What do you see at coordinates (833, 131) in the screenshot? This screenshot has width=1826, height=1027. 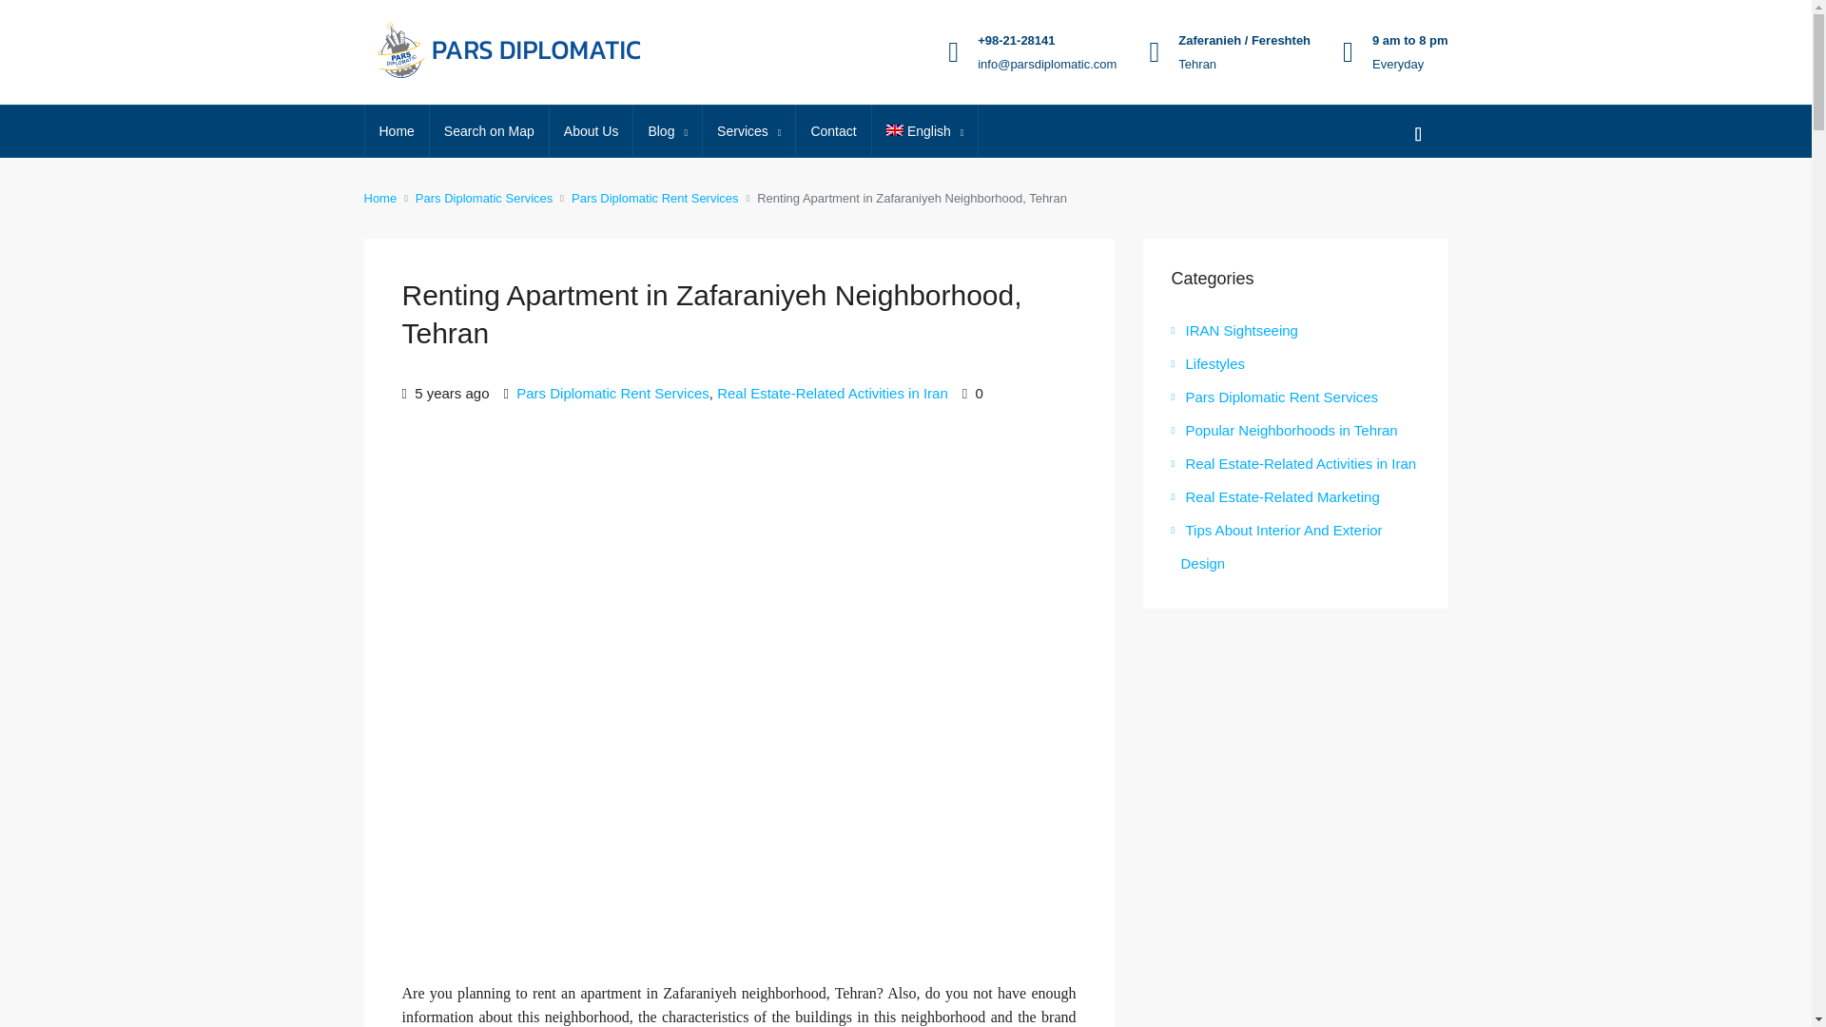 I see `Contact` at bounding box center [833, 131].